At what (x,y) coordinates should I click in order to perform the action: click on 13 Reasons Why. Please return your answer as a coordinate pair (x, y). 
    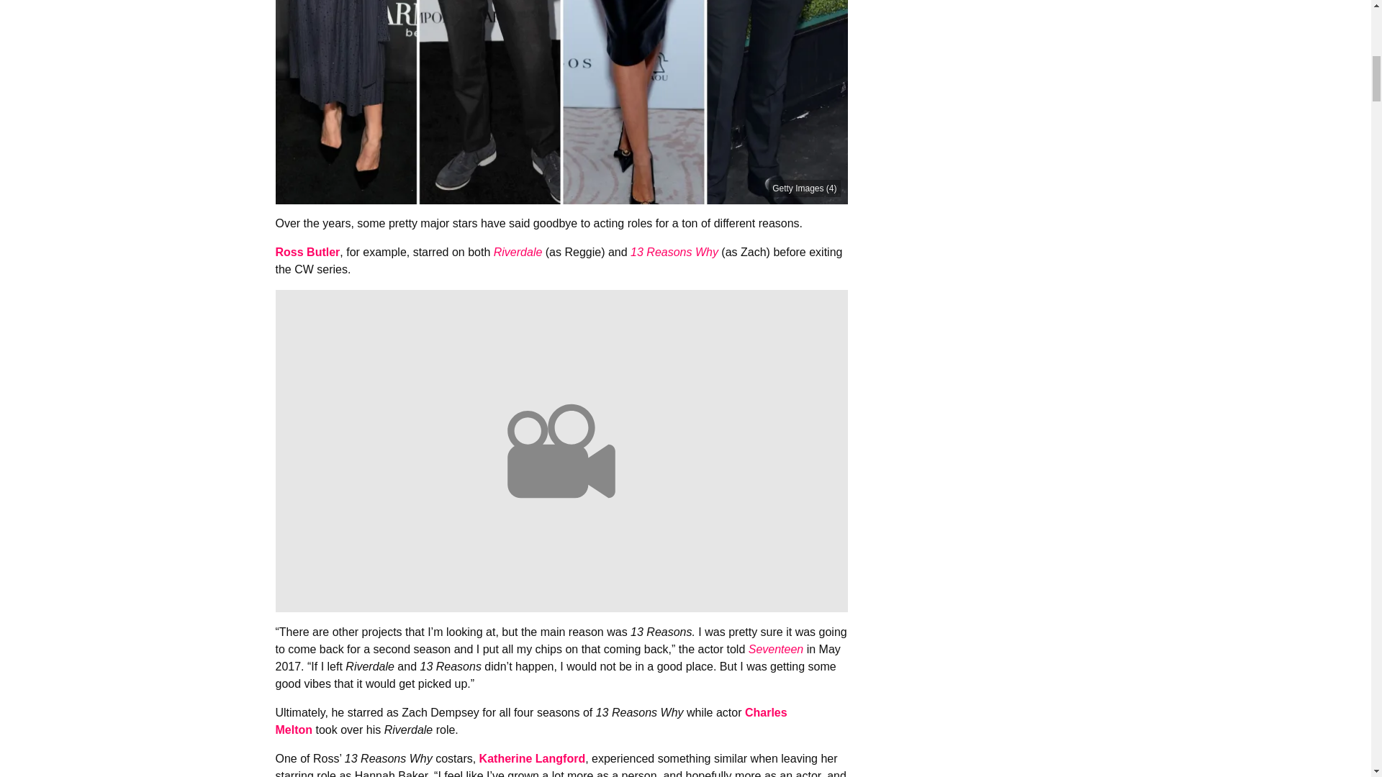
    Looking at the image, I should click on (674, 252).